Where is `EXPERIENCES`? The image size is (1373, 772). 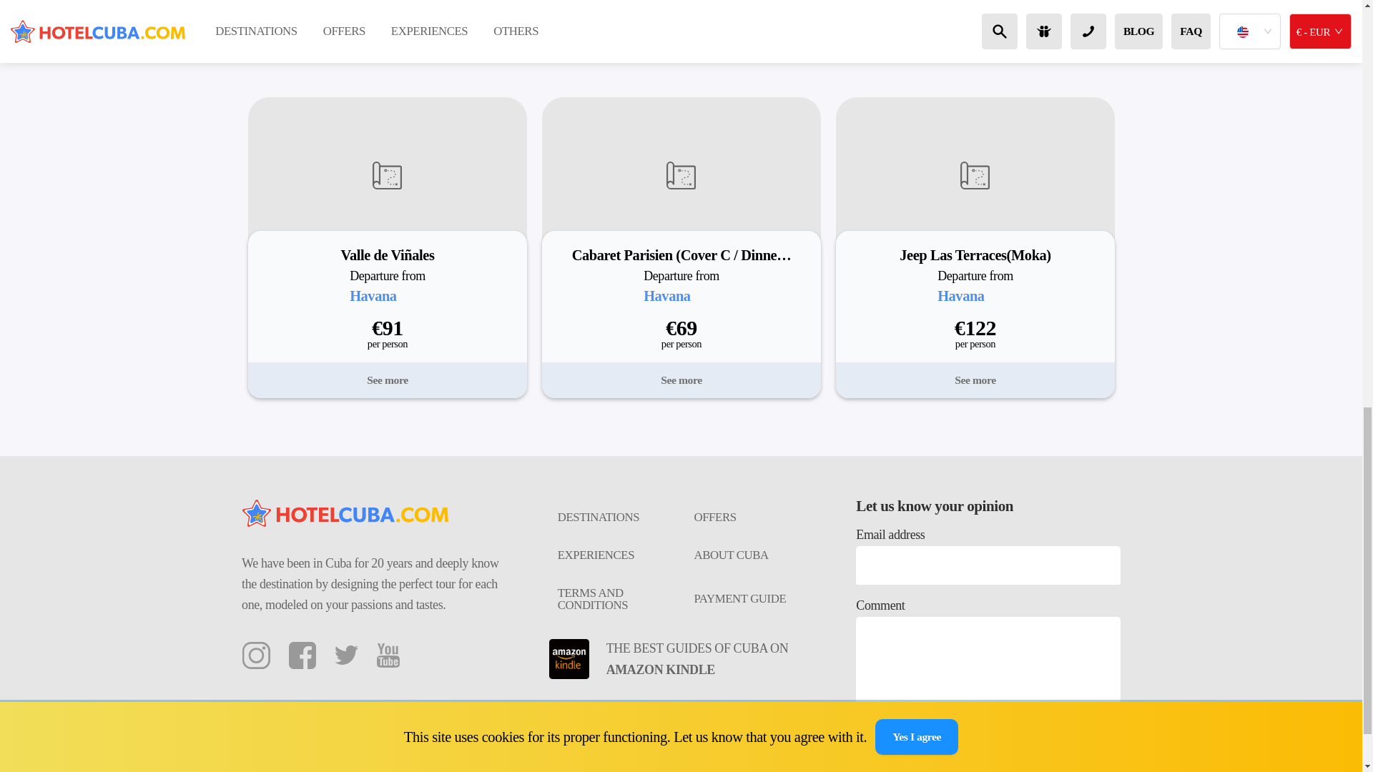 EXPERIENCES is located at coordinates (613, 556).